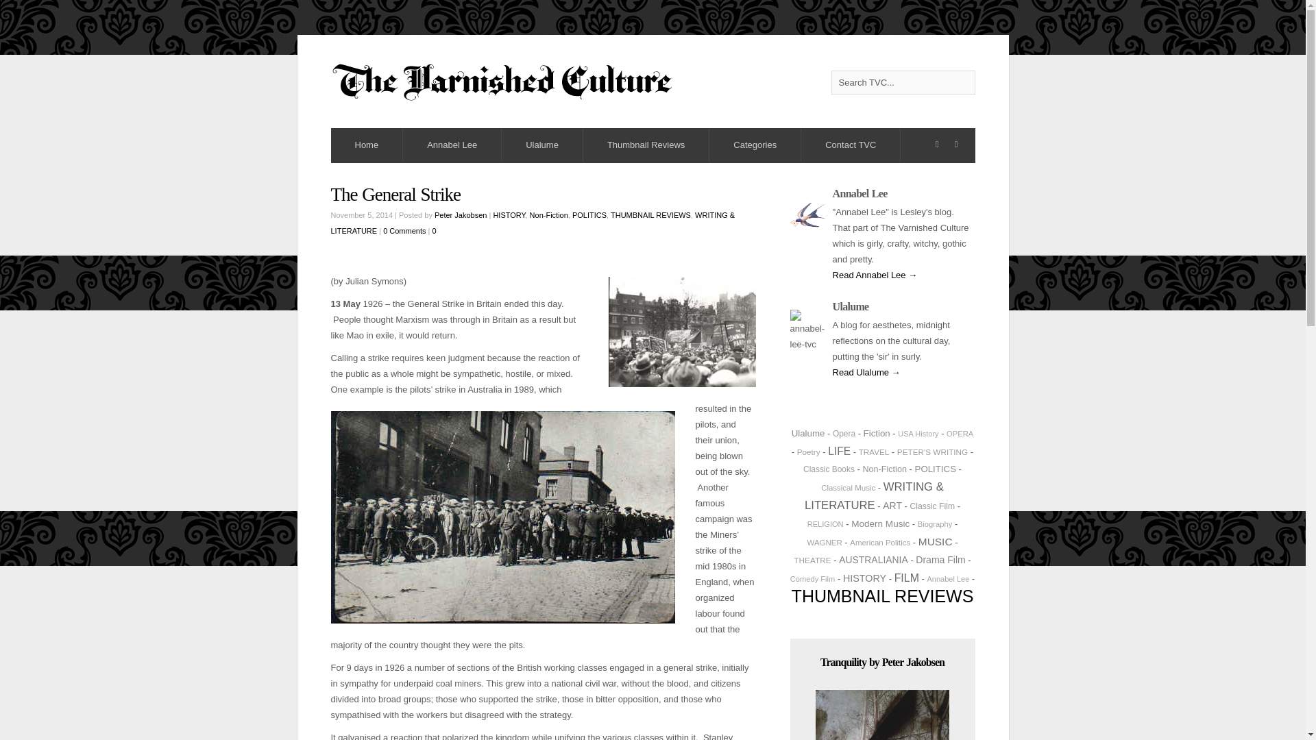  What do you see at coordinates (808, 433) in the screenshot?
I see `Ulalume` at bounding box center [808, 433].